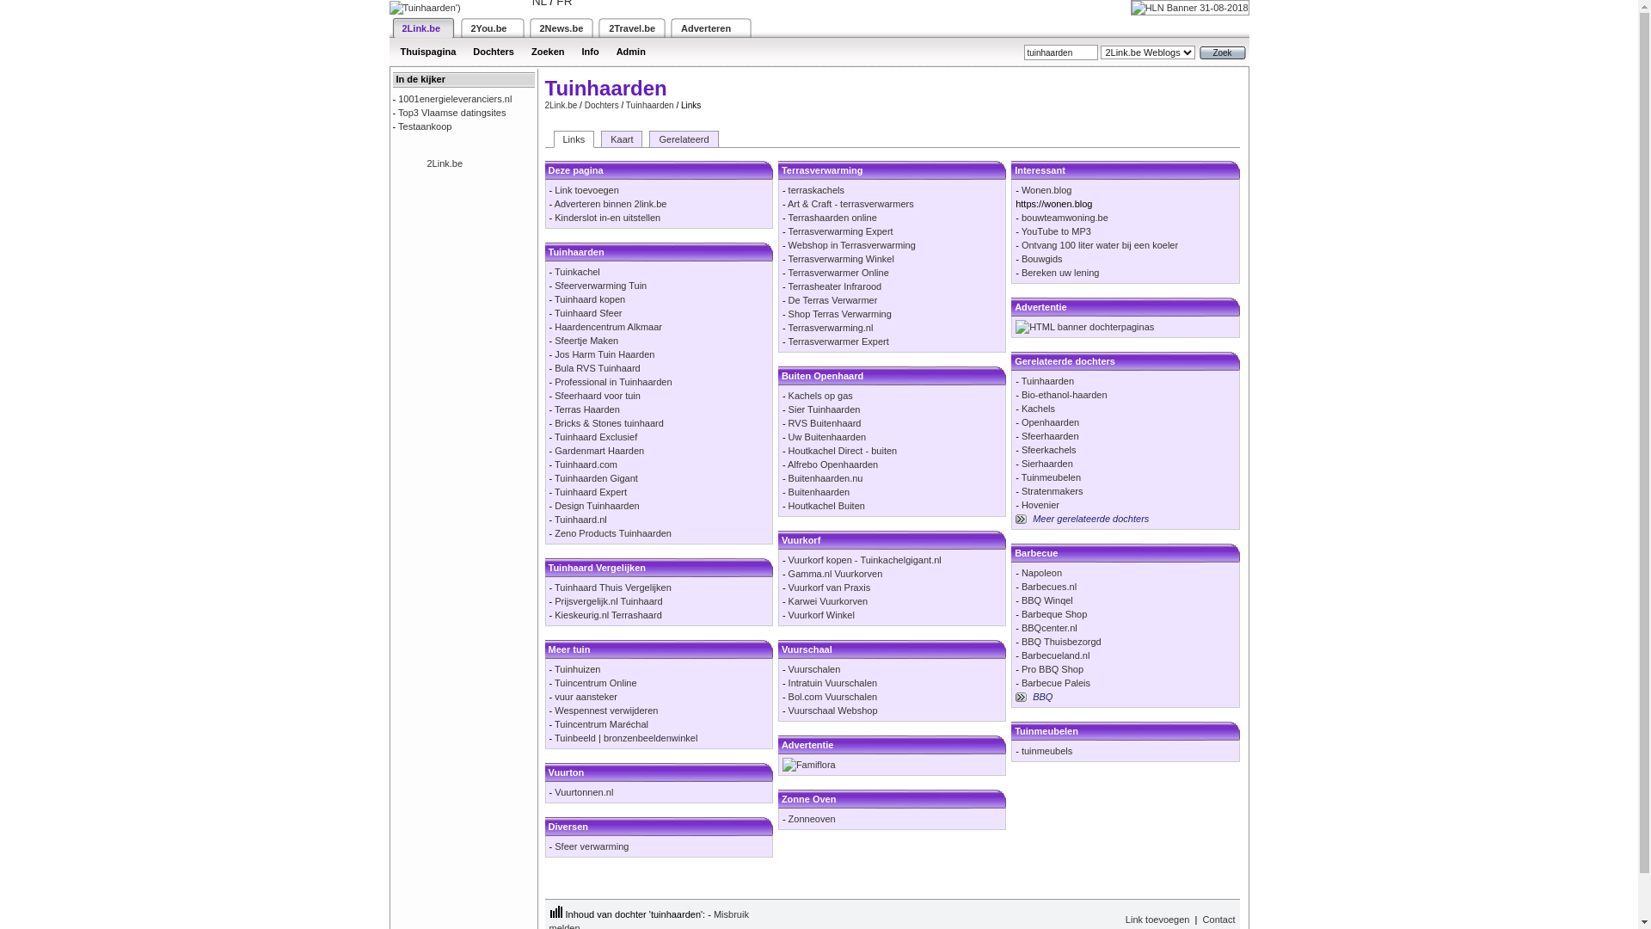  What do you see at coordinates (832, 464) in the screenshot?
I see `Alfrebo Openhaarden` at bounding box center [832, 464].